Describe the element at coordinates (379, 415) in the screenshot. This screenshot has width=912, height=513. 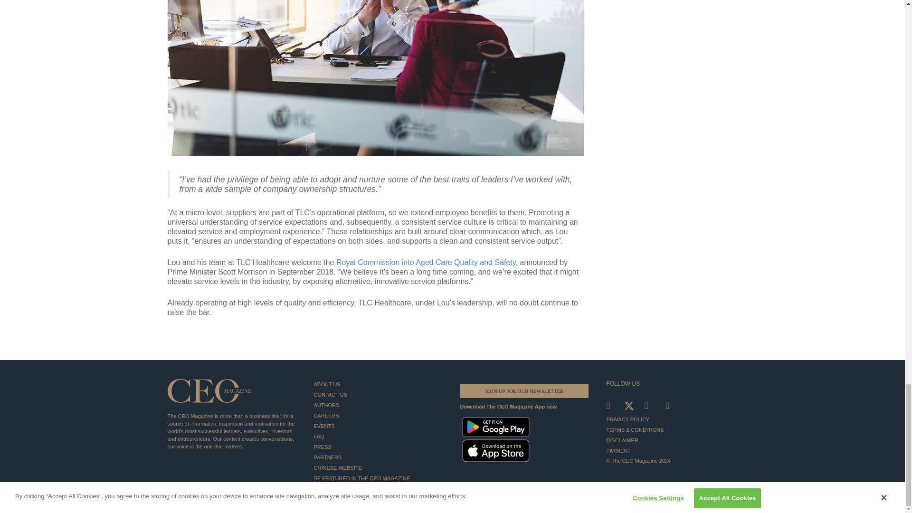
I see `Careers` at that location.